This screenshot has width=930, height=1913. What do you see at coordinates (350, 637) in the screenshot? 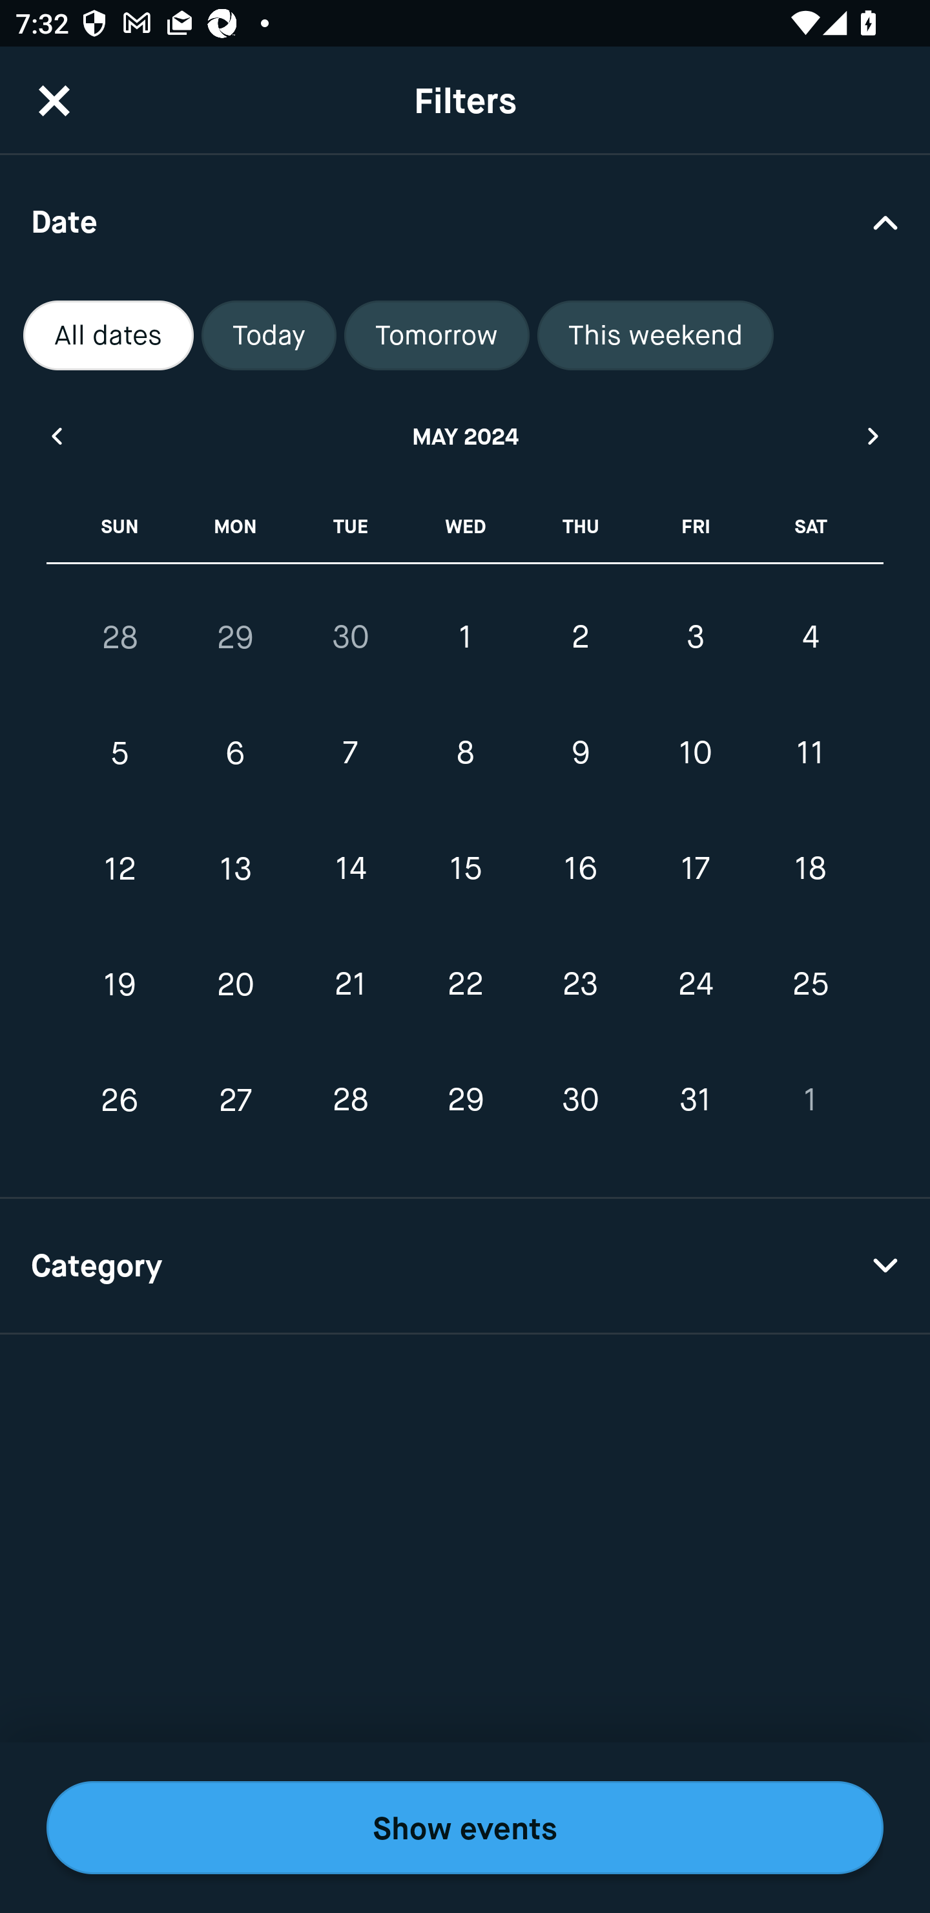
I see `30` at bounding box center [350, 637].